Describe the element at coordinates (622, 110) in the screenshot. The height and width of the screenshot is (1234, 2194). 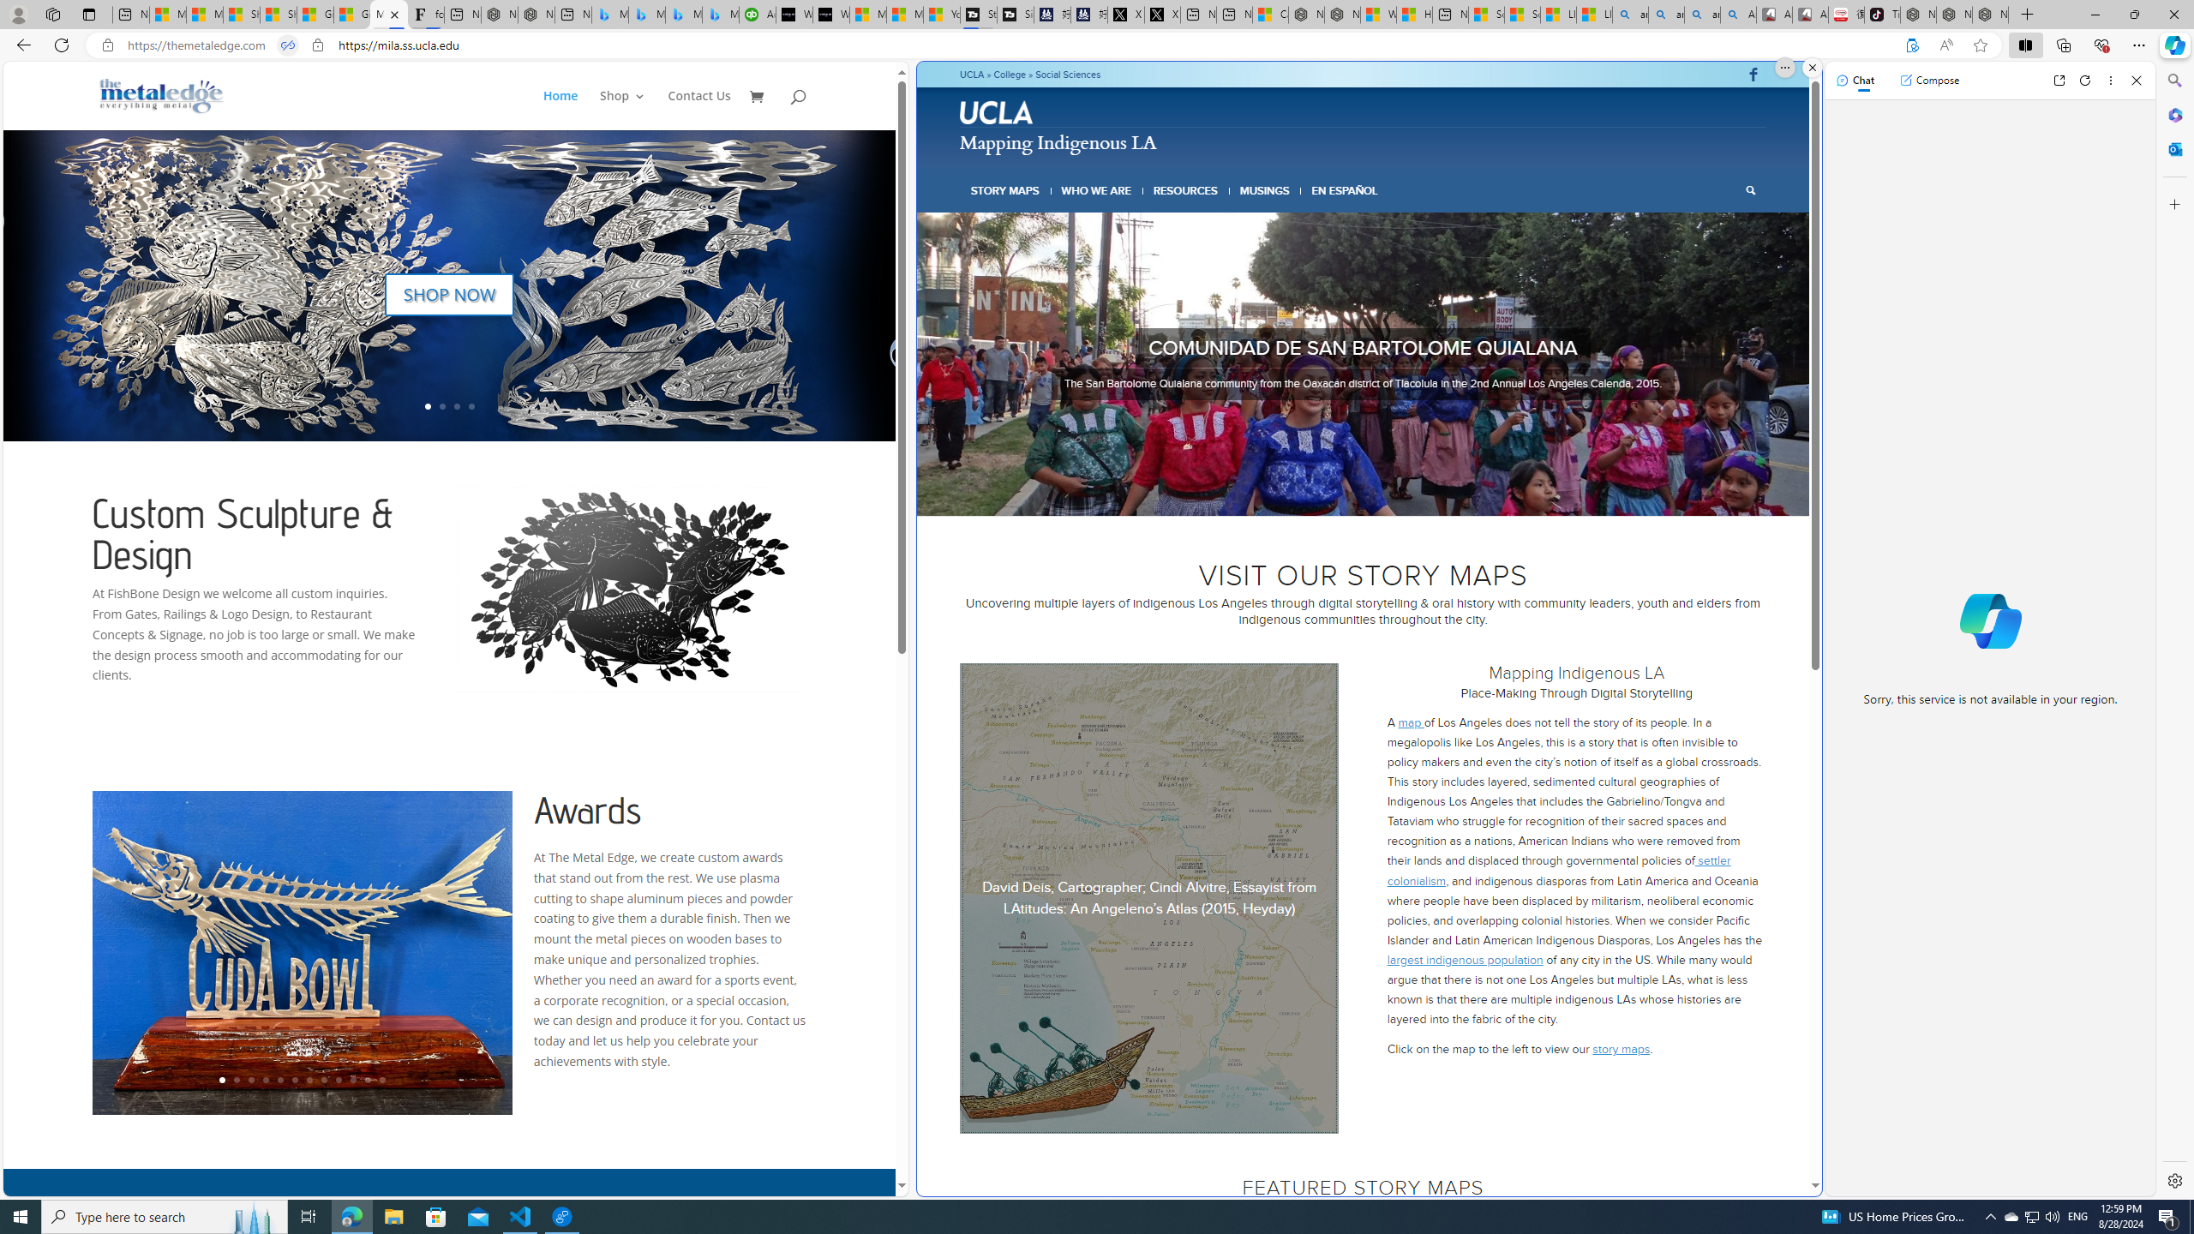
I see `Shop 3` at that location.